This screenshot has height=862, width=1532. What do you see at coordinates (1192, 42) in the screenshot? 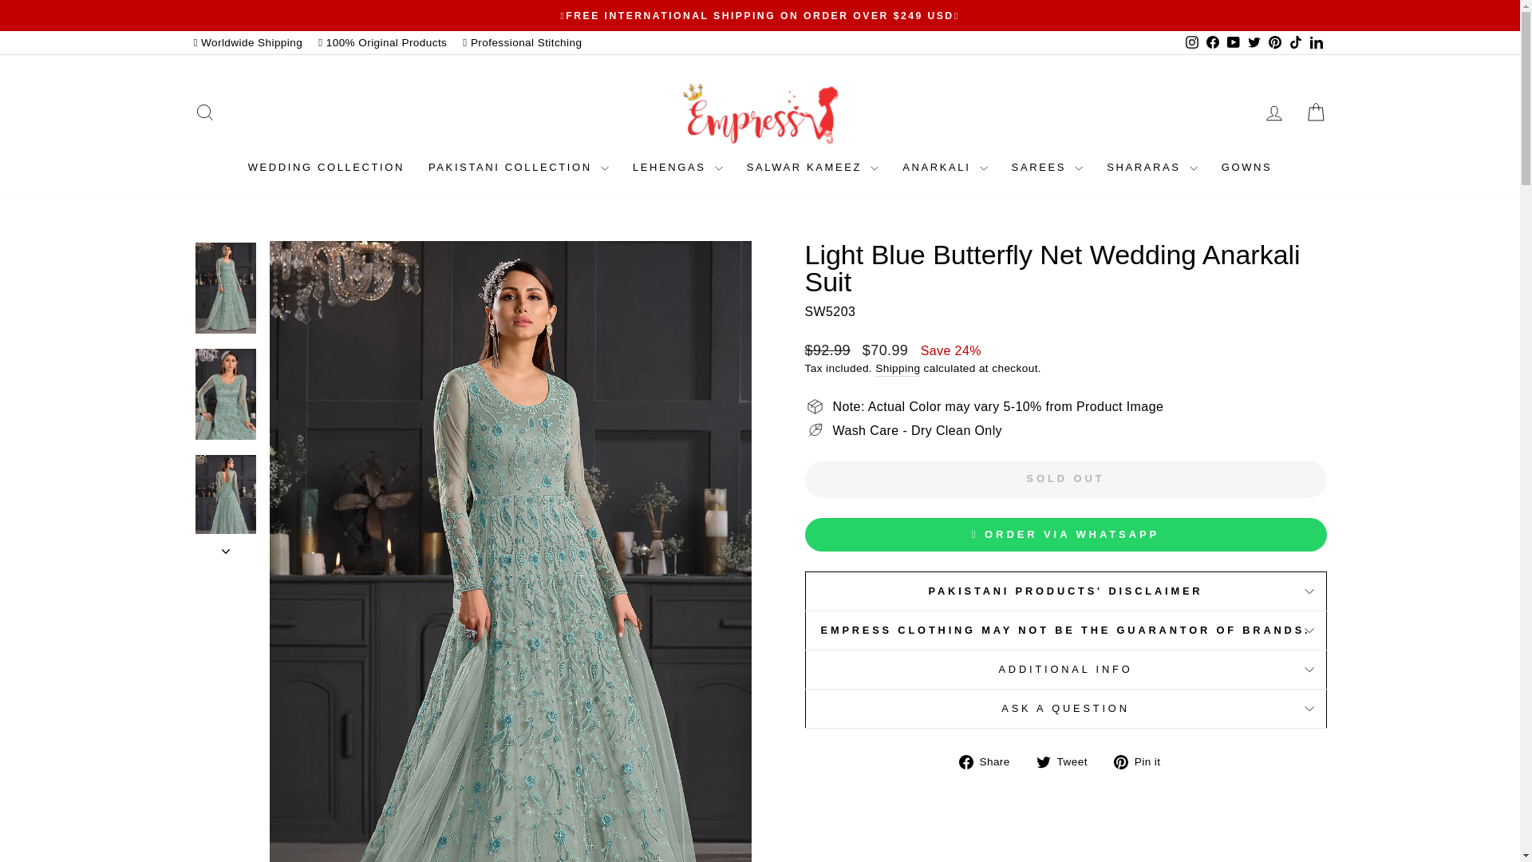
I see `instagram` at bounding box center [1192, 42].